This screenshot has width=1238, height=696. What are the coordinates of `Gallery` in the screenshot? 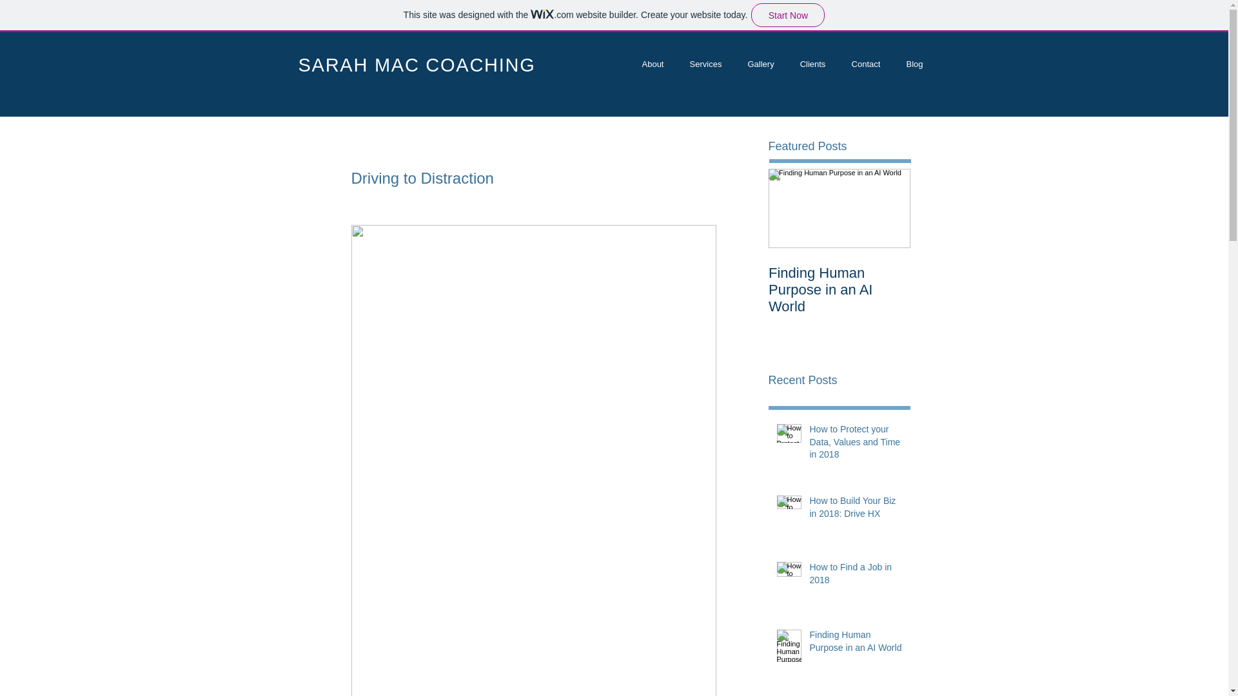 It's located at (761, 64).